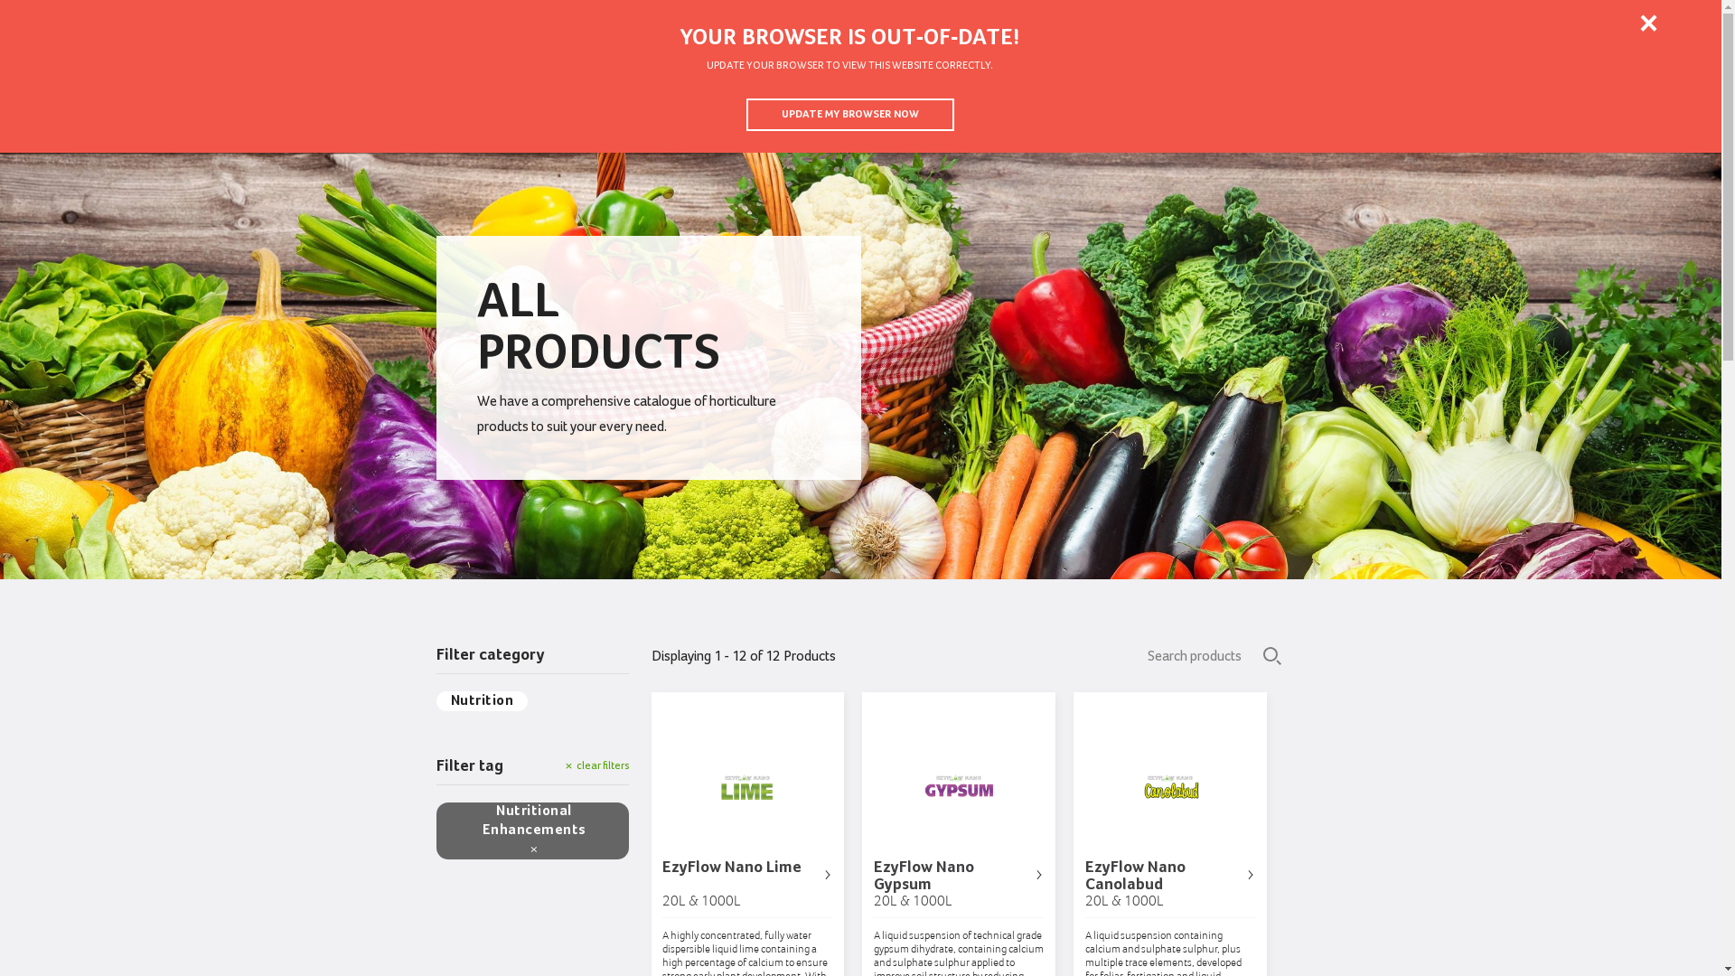 The width and height of the screenshot is (1735, 976). I want to click on Find a branch, so click(1621, 23).